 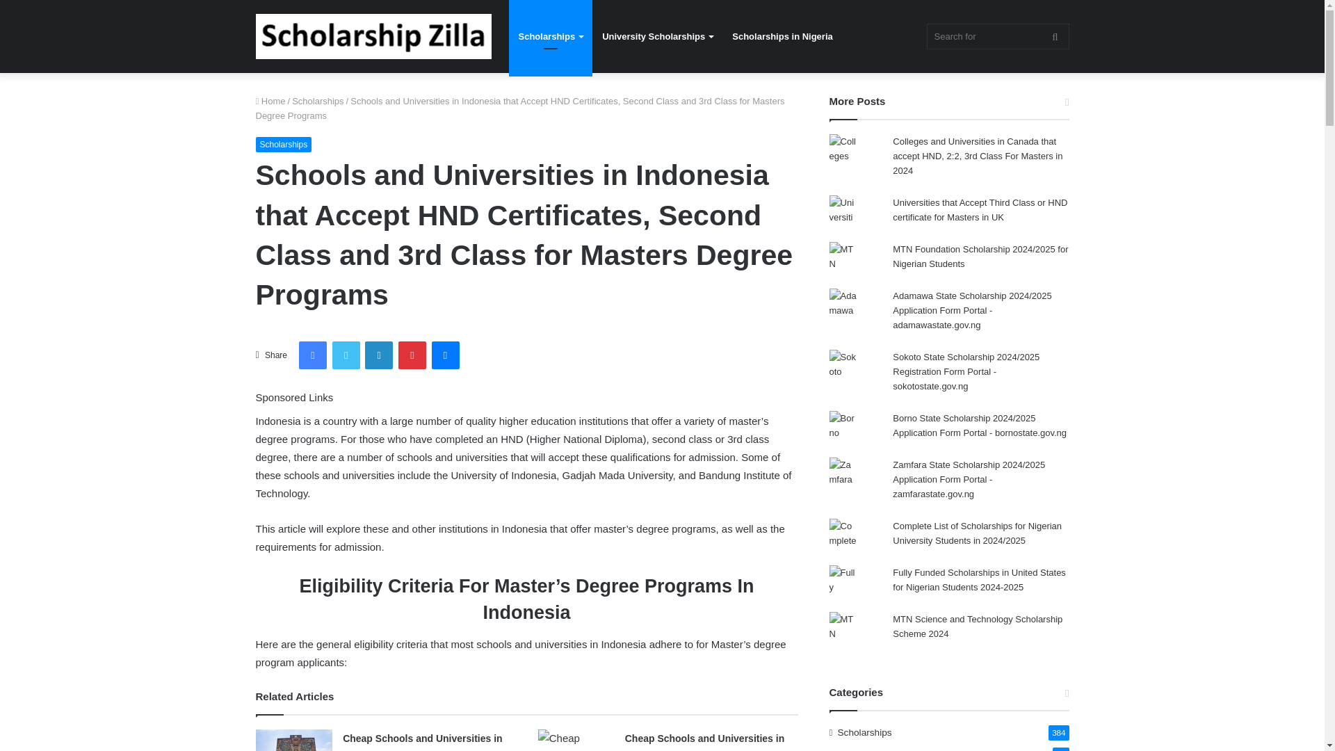 I want to click on Pinterest, so click(x=412, y=355).